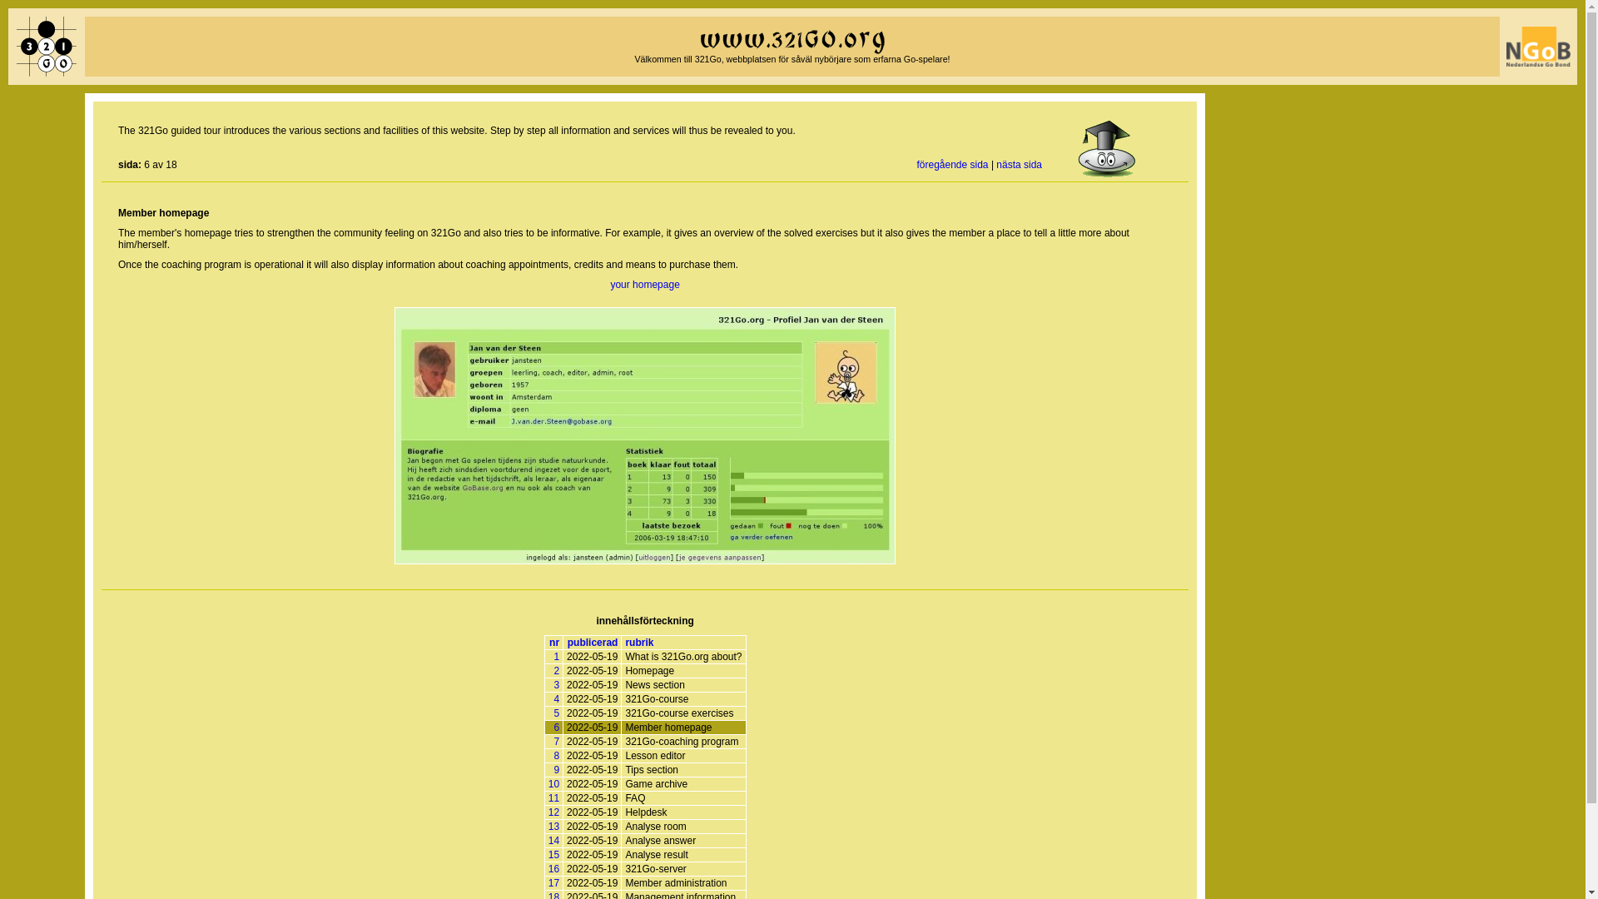  Describe the element at coordinates (644, 284) in the screenshot. I see `your homepage` at that location.